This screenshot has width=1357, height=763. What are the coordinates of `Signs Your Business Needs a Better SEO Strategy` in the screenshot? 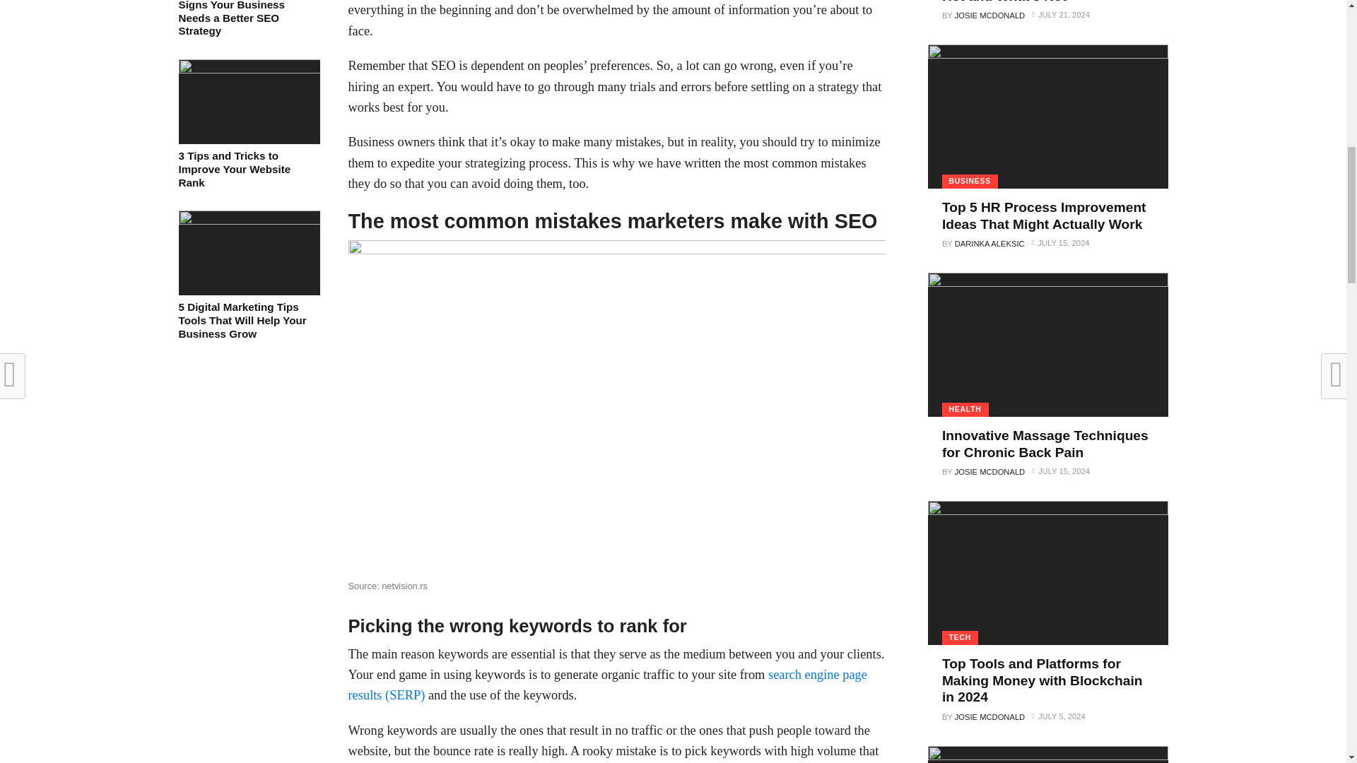 It's located at (248, 19).